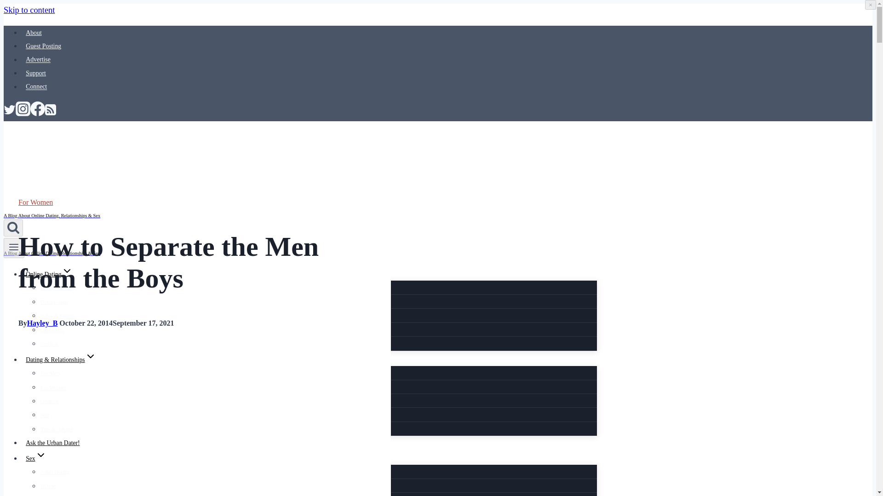 The height and width of the screenshot is (496, 883). What do you see at coordinates (23, 113) in the screenshot?
I see `Instagram` at bounding box center [23, 113].